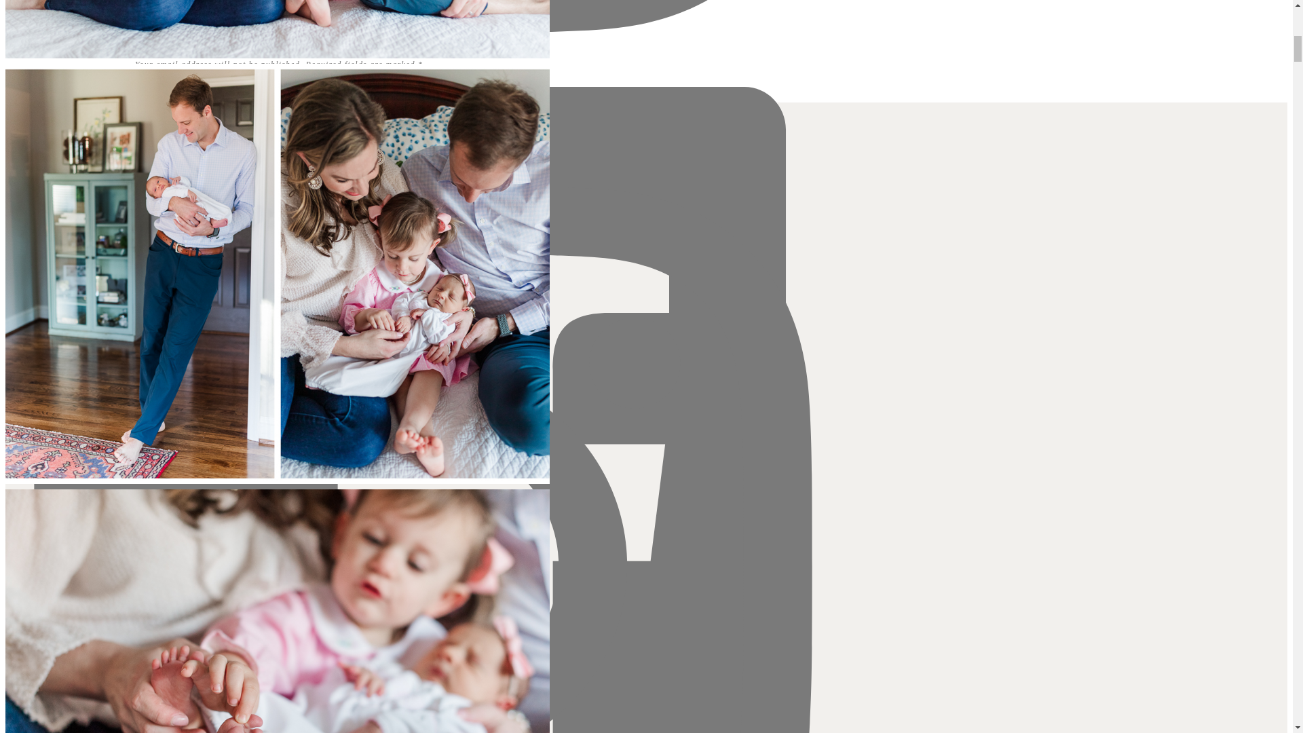 This screenshot has width=1303, height=733. I want to click on Instagram-color Created with Sketch., so click(412, 18).